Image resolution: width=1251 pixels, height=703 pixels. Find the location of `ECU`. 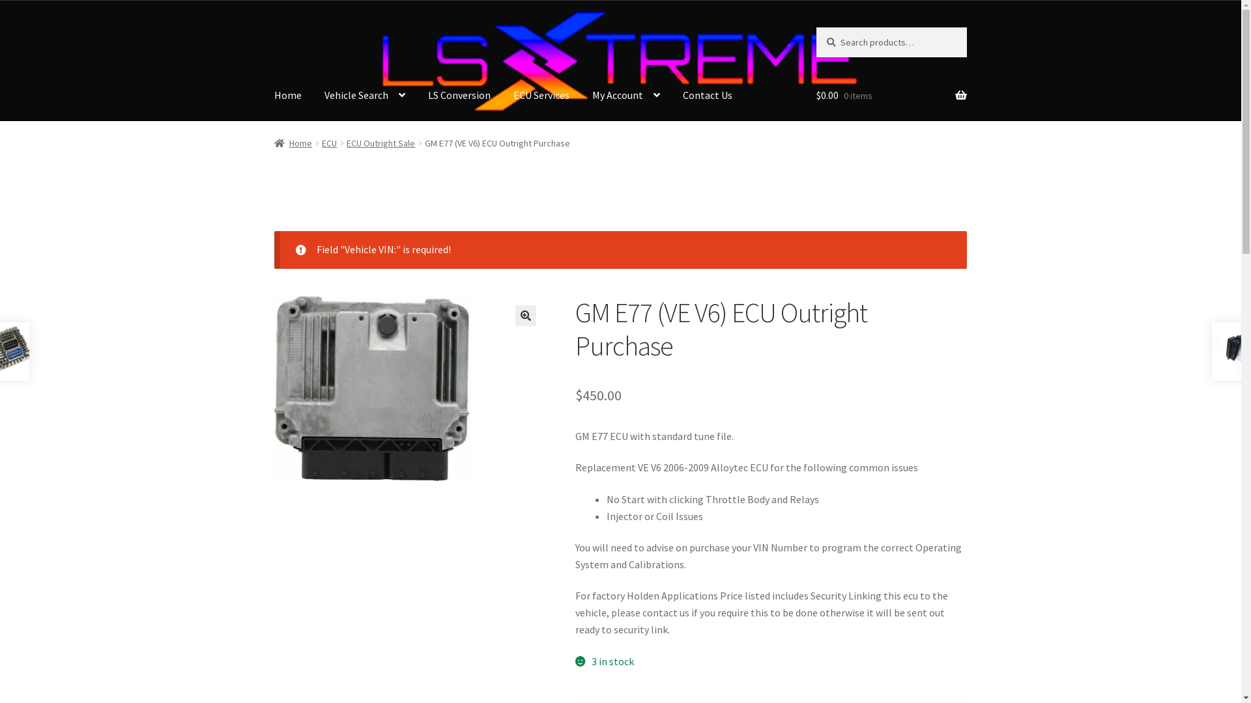

ECU is located at coordinates (329, 143).